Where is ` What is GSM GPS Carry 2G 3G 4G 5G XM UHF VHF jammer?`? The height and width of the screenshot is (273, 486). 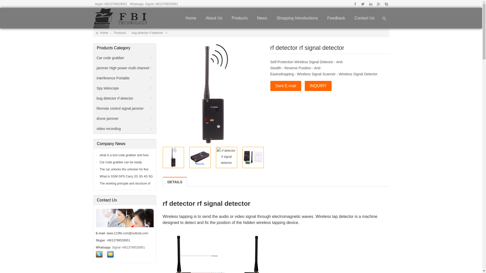  What is GSM GPS Carry 2G 3G 4G 5G XM UHF VHF jammer? is located at coordinates (126, 179).